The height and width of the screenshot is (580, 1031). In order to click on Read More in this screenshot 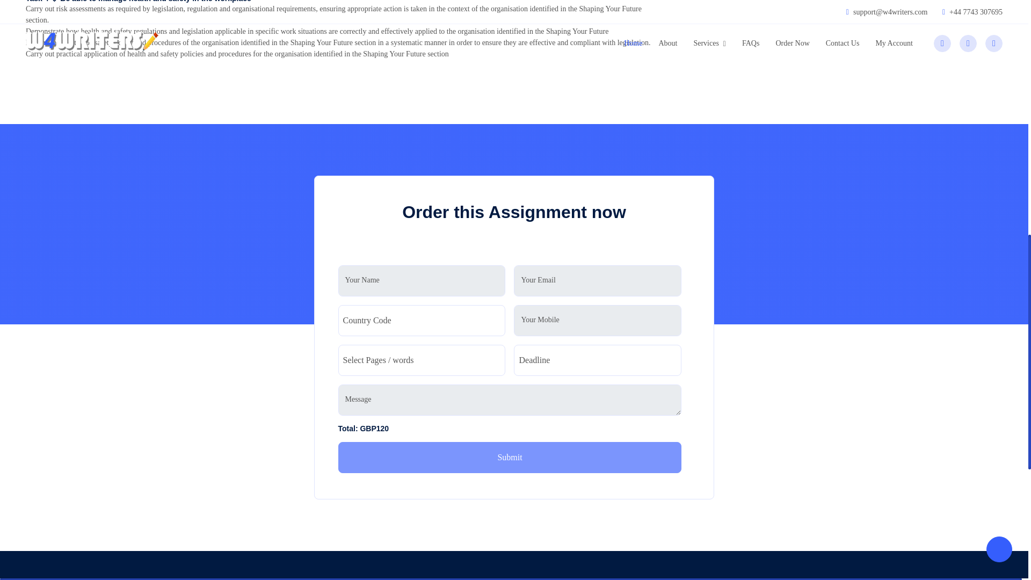, I will do `click(758, 26)`.